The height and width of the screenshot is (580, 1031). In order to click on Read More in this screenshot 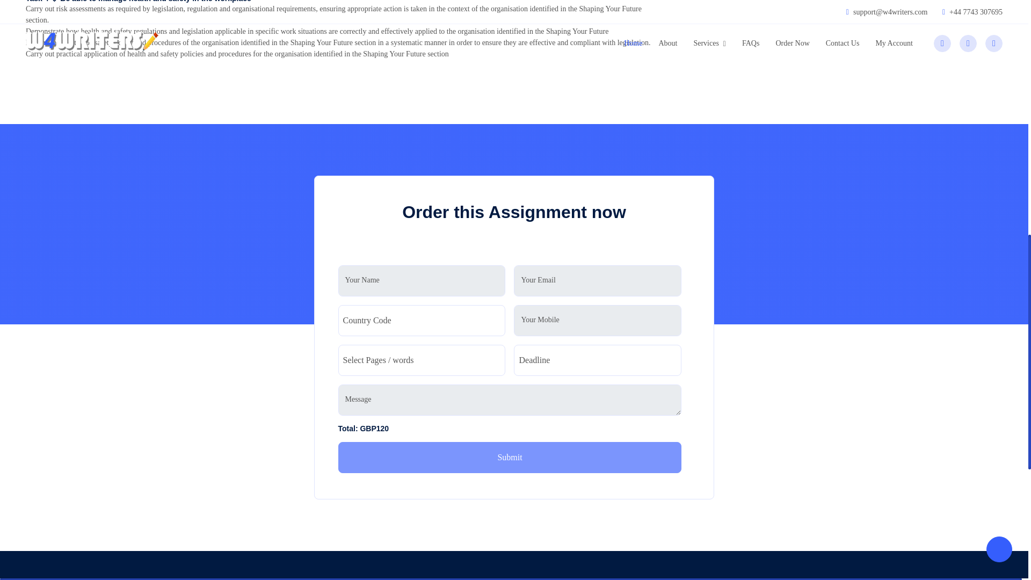, I will do `click(758, 26)`.